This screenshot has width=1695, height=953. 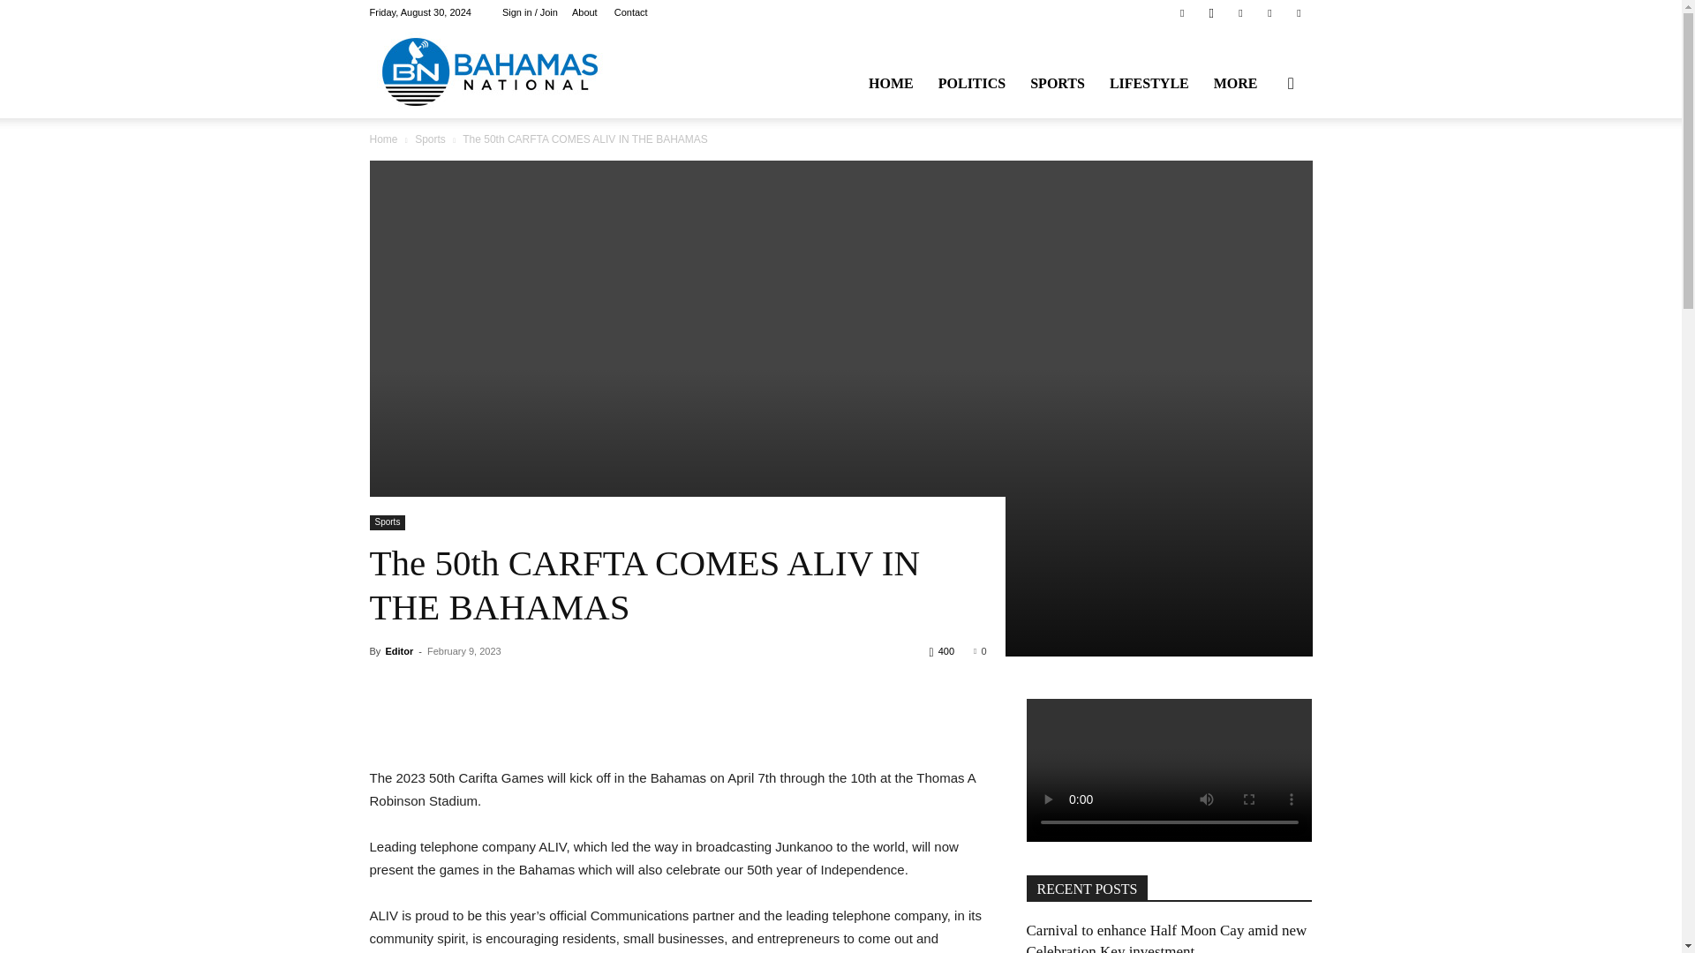 What do you see at coordinates (1211, 12) in the screenshot?
I see `Instagram` at bounding box center [1211, 12].